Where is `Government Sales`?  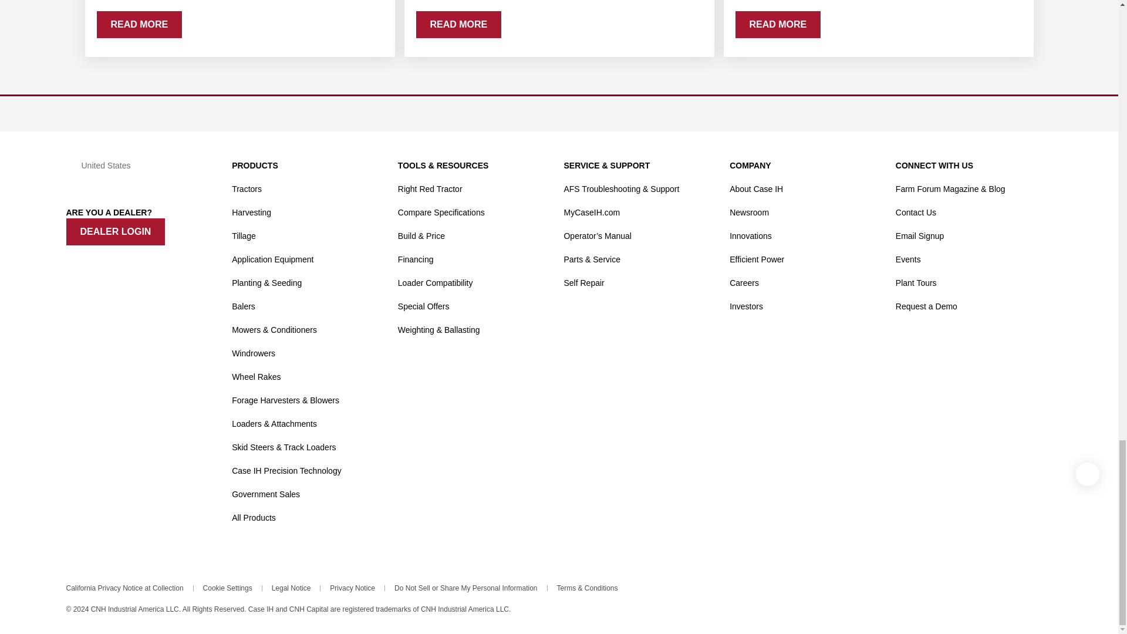
Government Sales is located at coordinates (265, 494).